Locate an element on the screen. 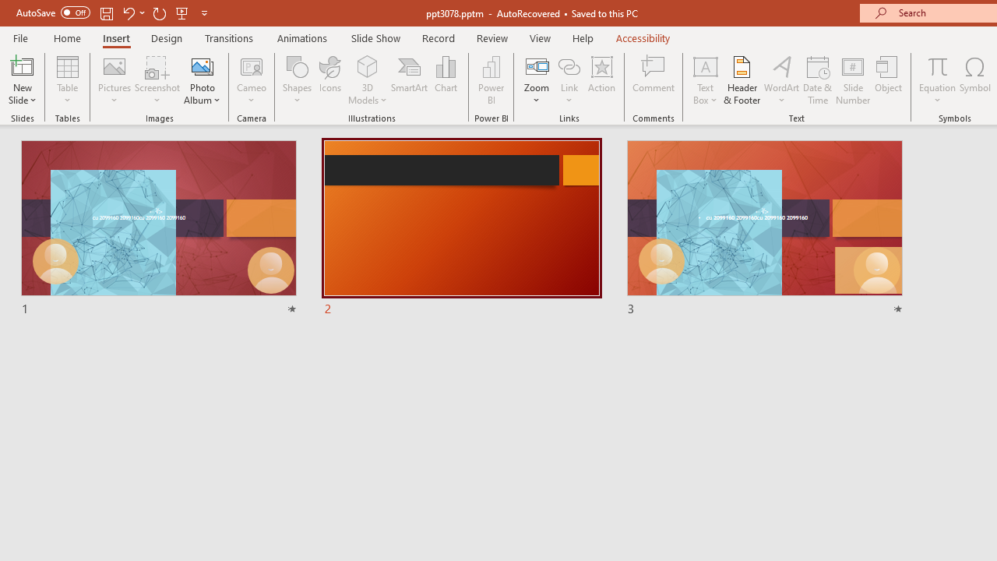 This screenshot has width=997, height=561. Link is located at coordinates (569, 65).